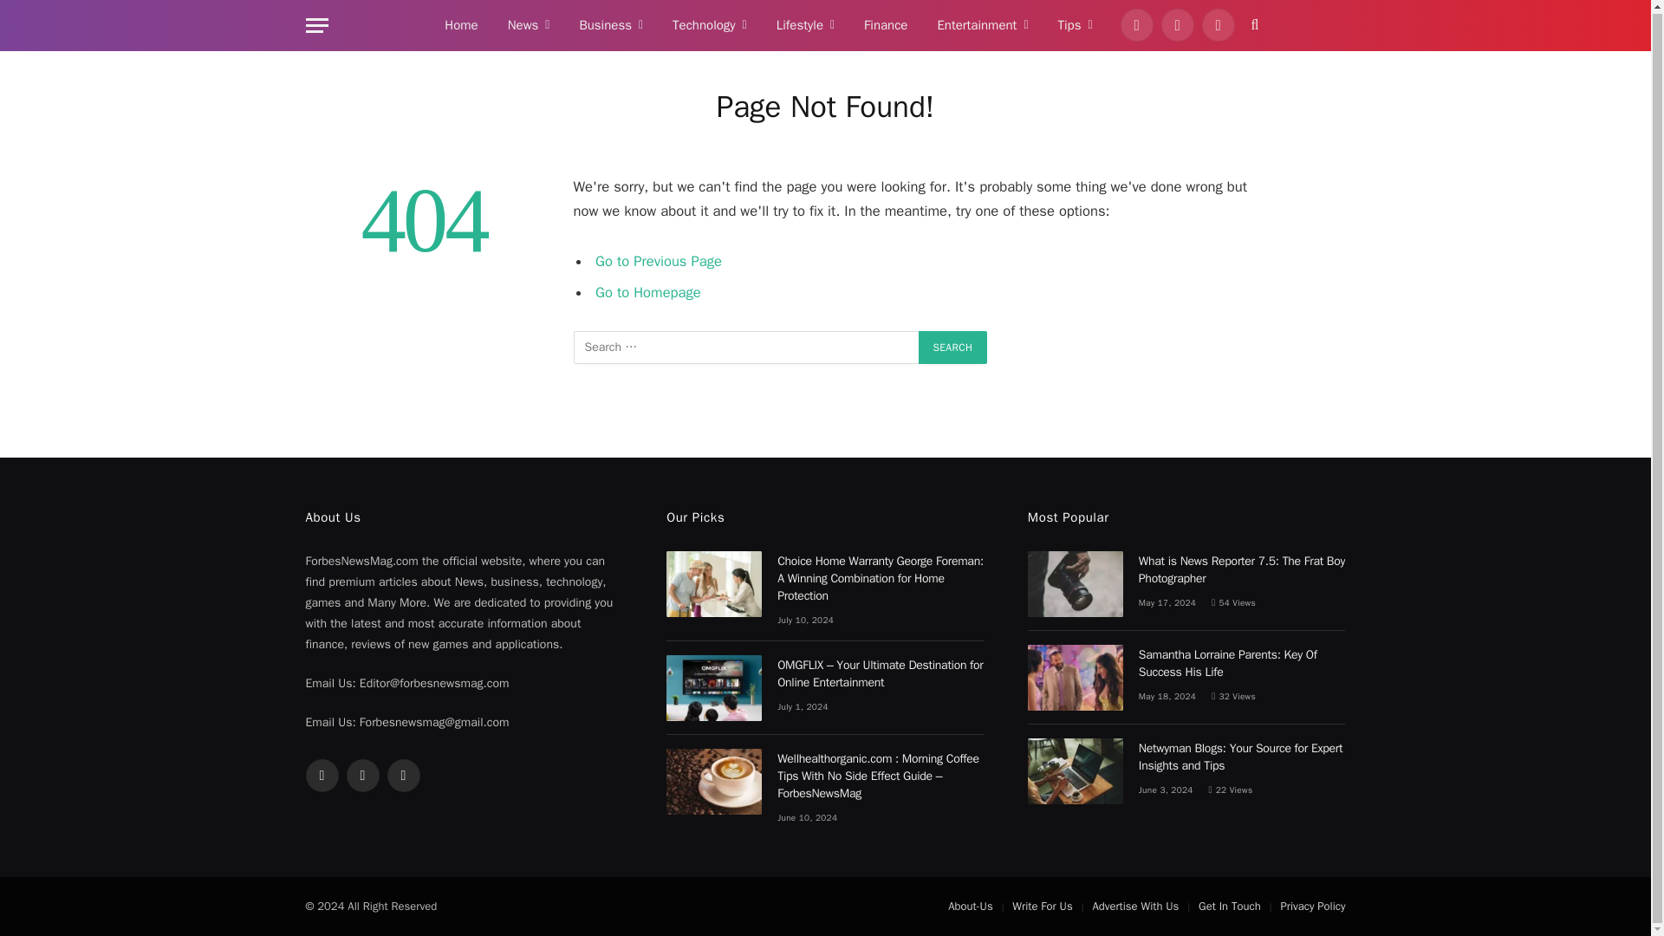 The height and width of the screenshot is (936, 1664). What do you see at coordinates (953, 348) in the screenshot?
I see `Search` at bounding box center [953, 348].